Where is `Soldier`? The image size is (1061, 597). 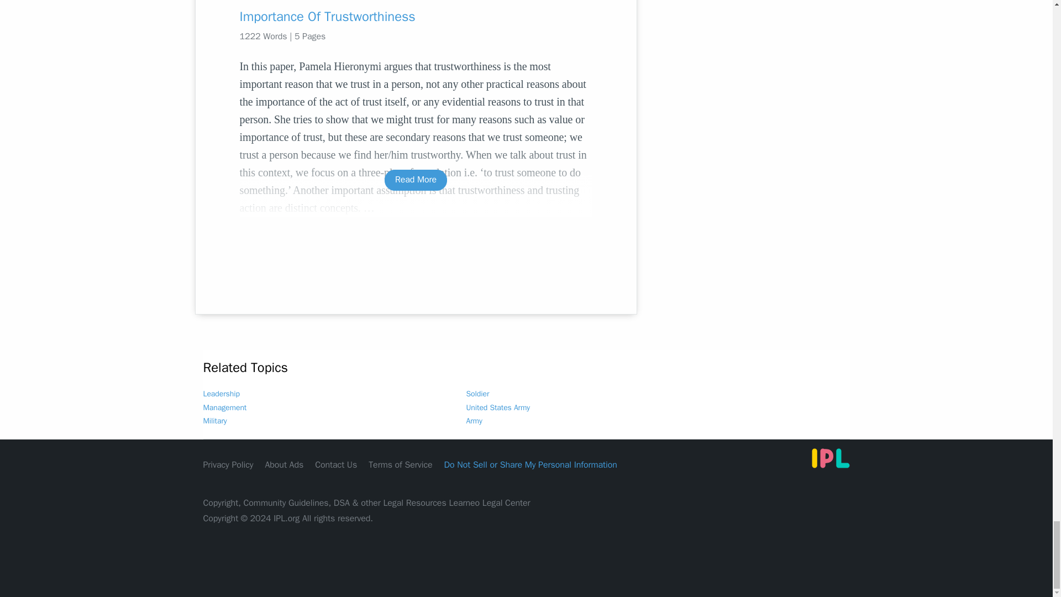
Soldier is located at coordinates (477, 394).